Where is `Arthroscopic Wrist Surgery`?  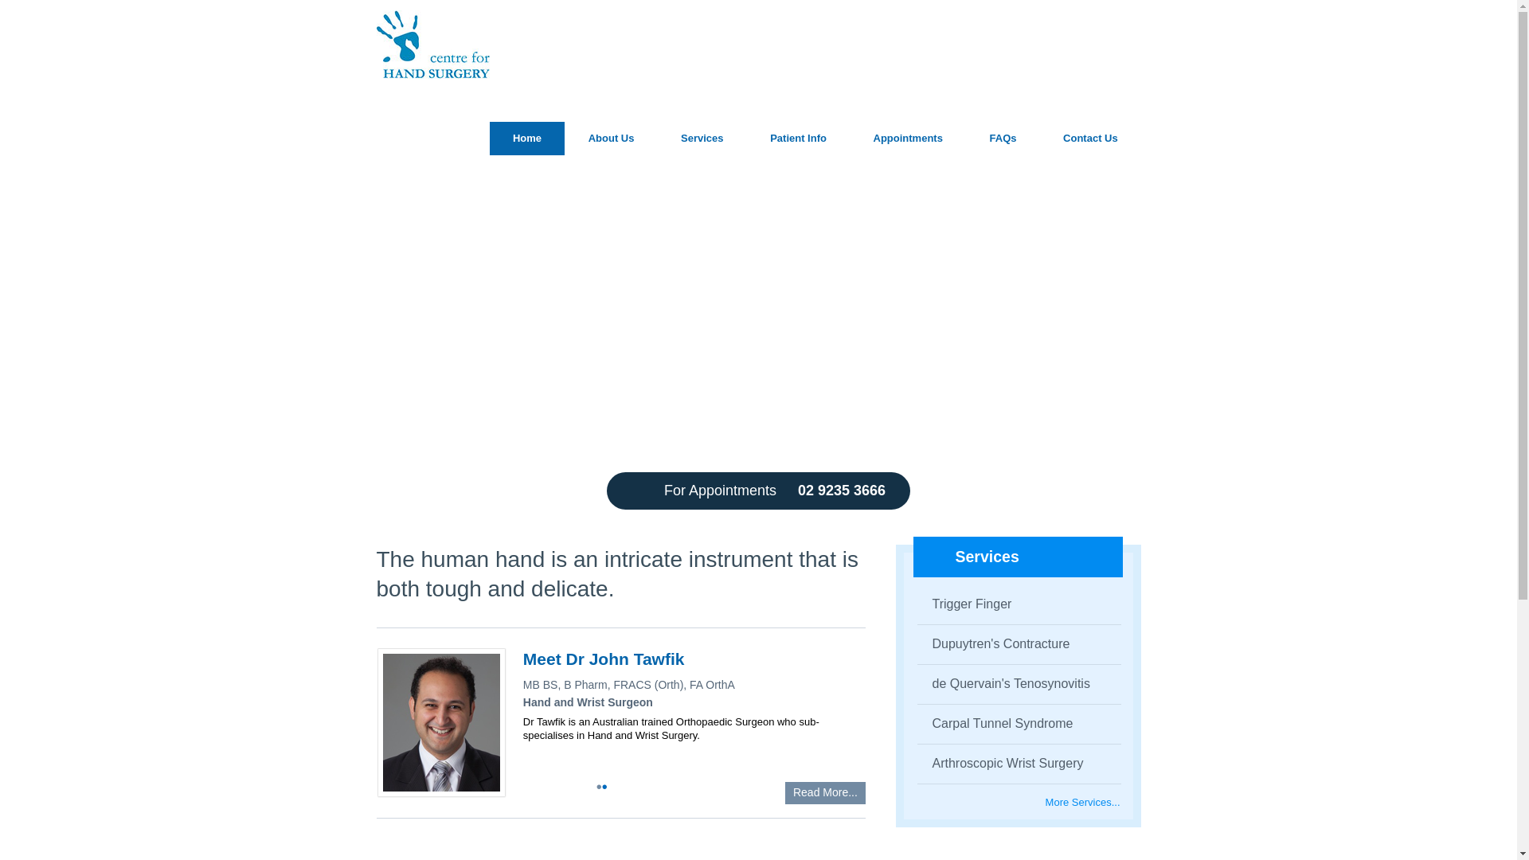 Arthroscopic Wrist Surgery is located at coordinates (1000, 763).